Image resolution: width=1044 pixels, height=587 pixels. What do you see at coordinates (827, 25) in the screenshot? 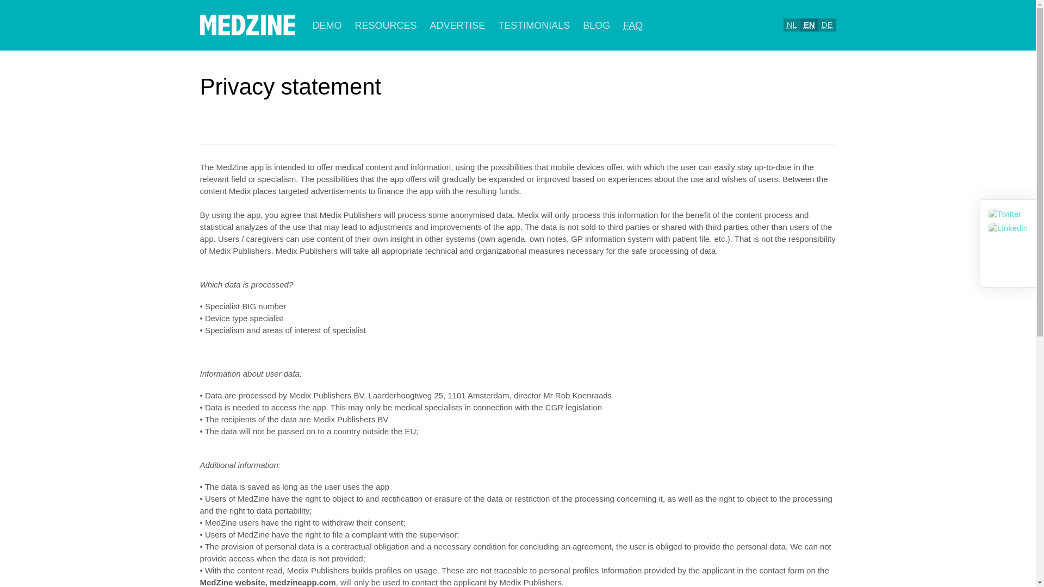
I see `DE` at bounding box center [827, 25].